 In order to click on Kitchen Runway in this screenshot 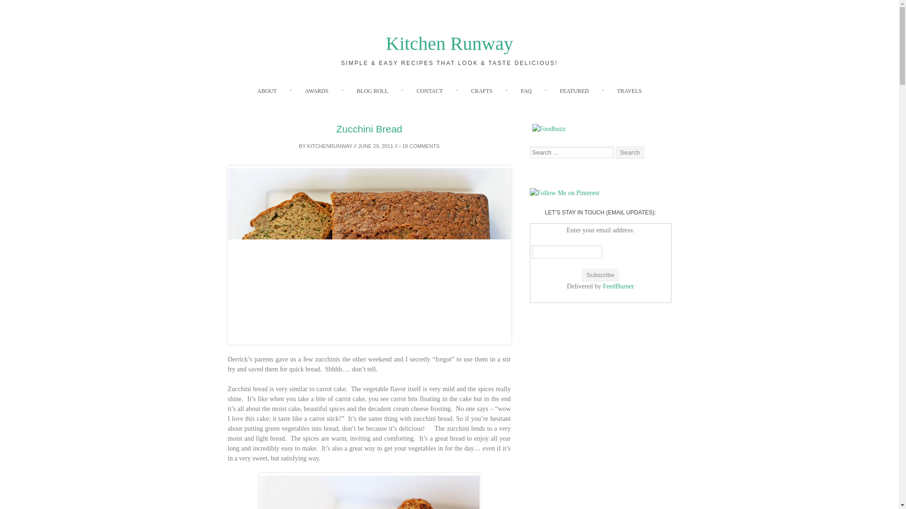, I will do `click(449, 43)`.